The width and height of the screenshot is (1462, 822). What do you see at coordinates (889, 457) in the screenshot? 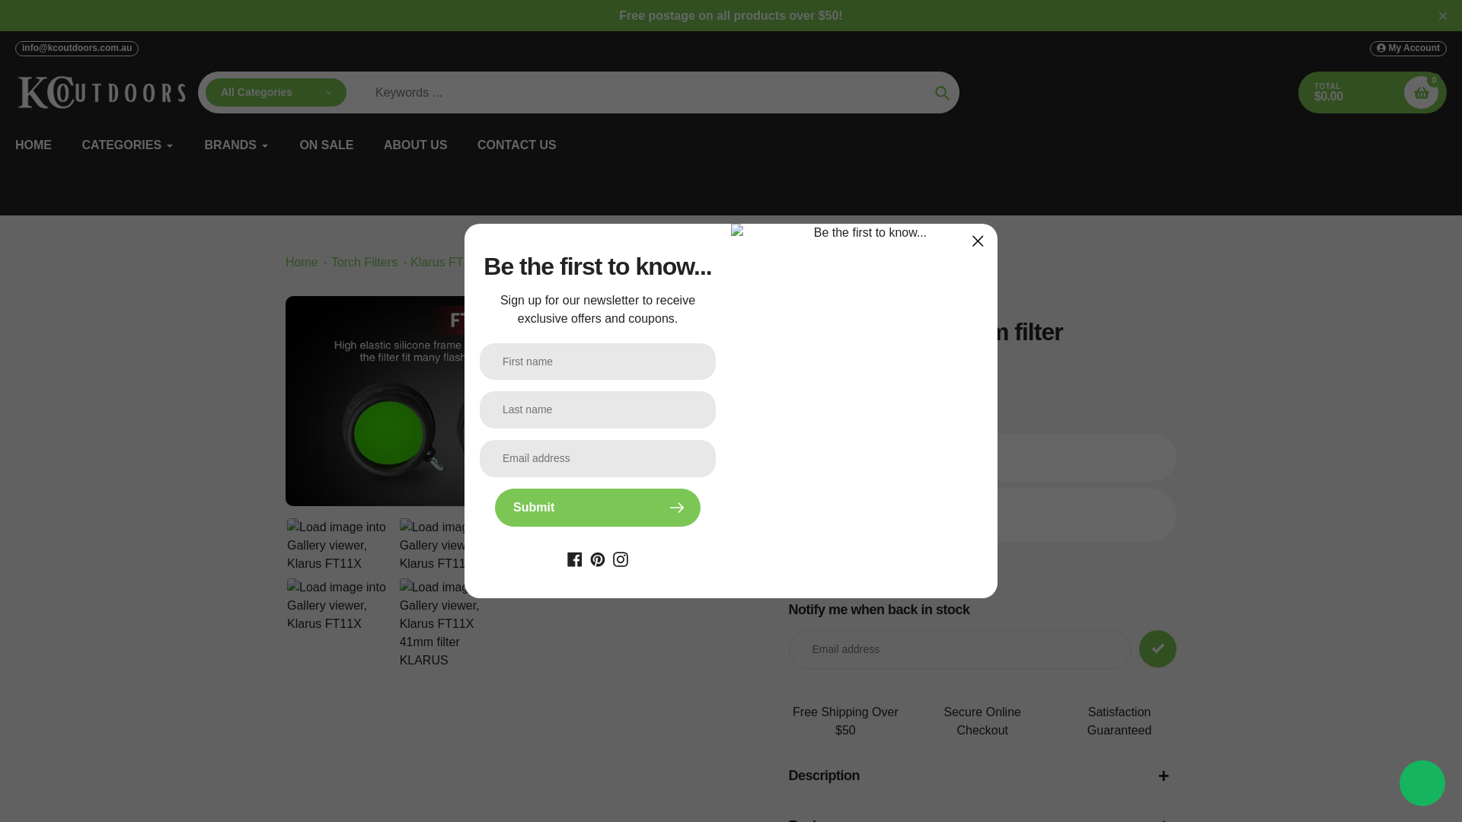
I see `Red` at bounding box center [889, 457].